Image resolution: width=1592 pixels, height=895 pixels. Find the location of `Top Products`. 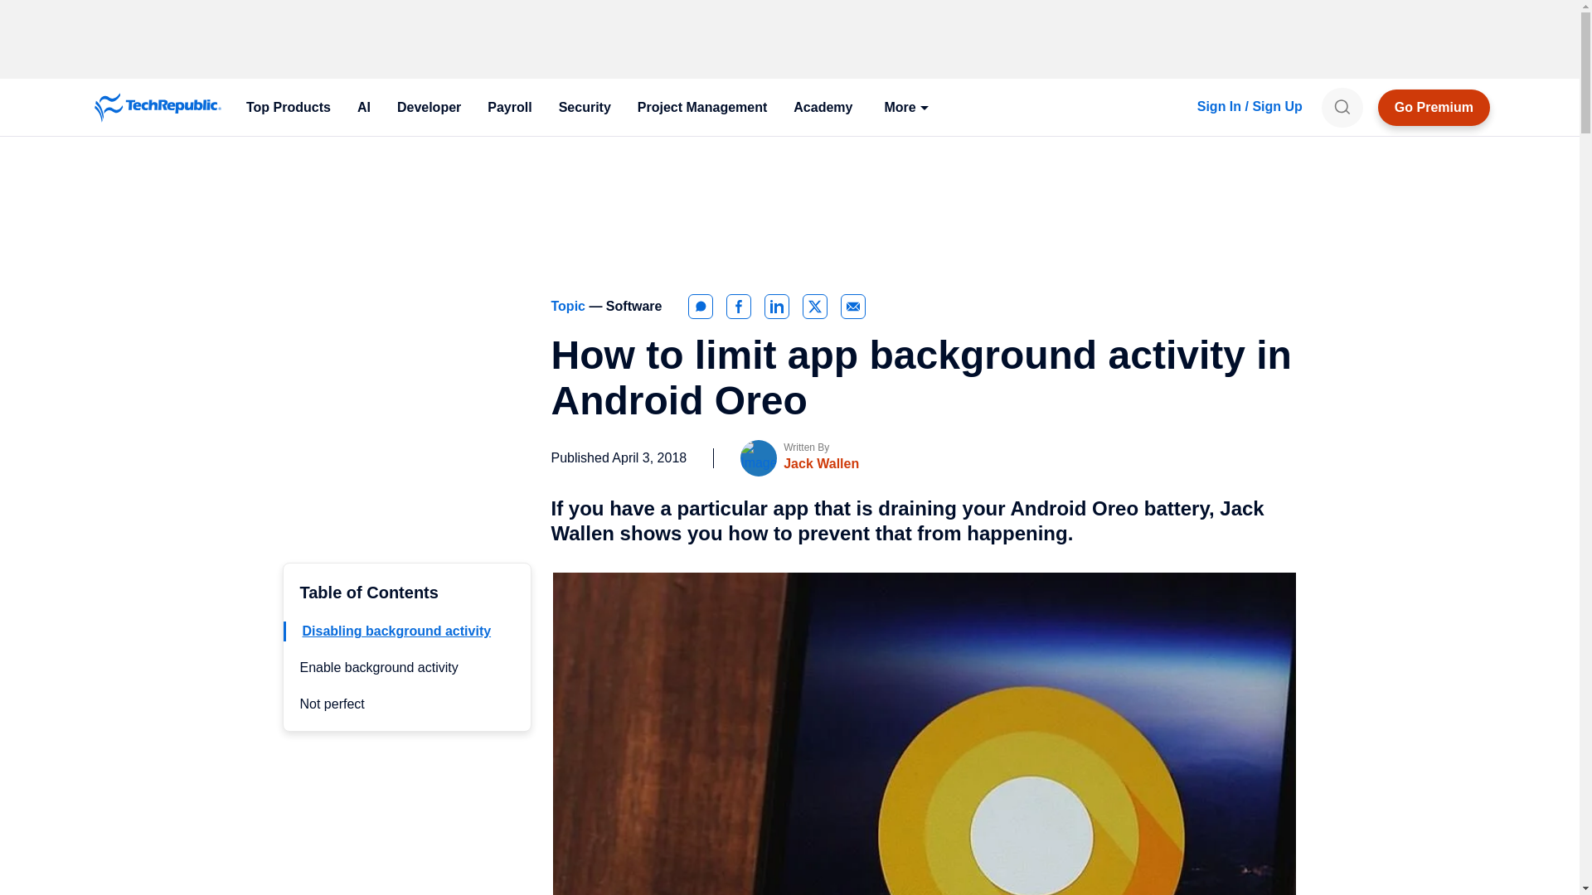

Top Products is located at coordinates (288, 108).